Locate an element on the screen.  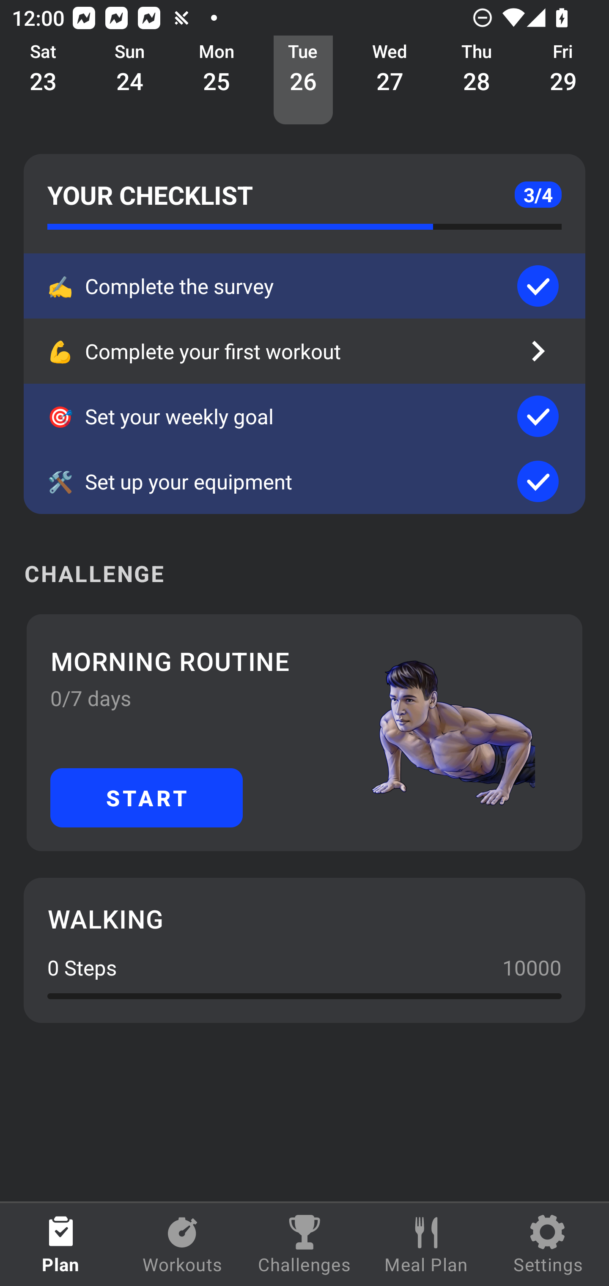
 Settings  is located at coordinates (548, 1245).